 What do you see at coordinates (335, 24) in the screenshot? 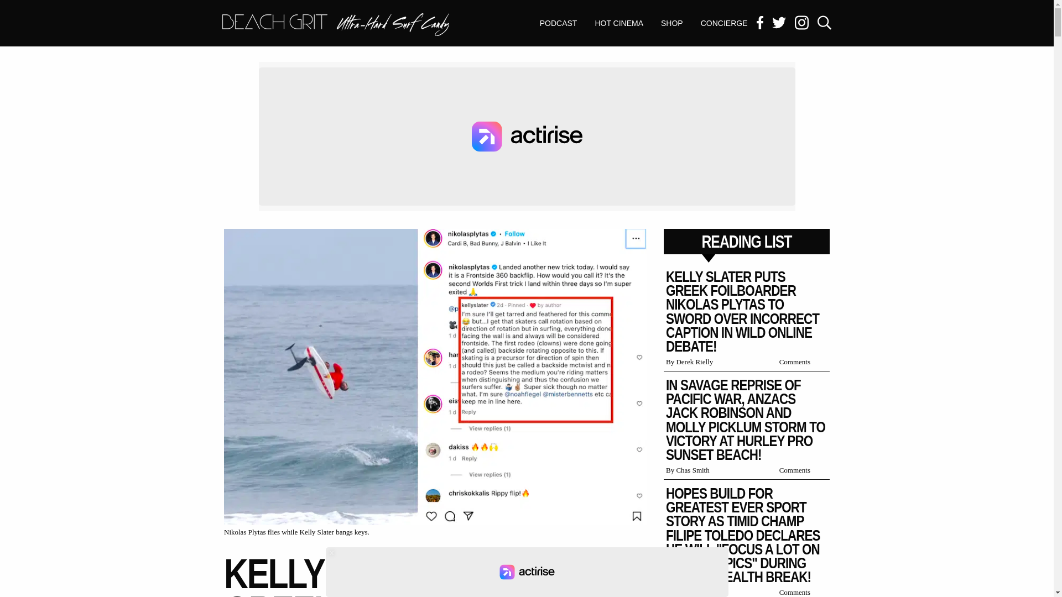
I see `BG-LOGO` at bounding box center [335, 24].